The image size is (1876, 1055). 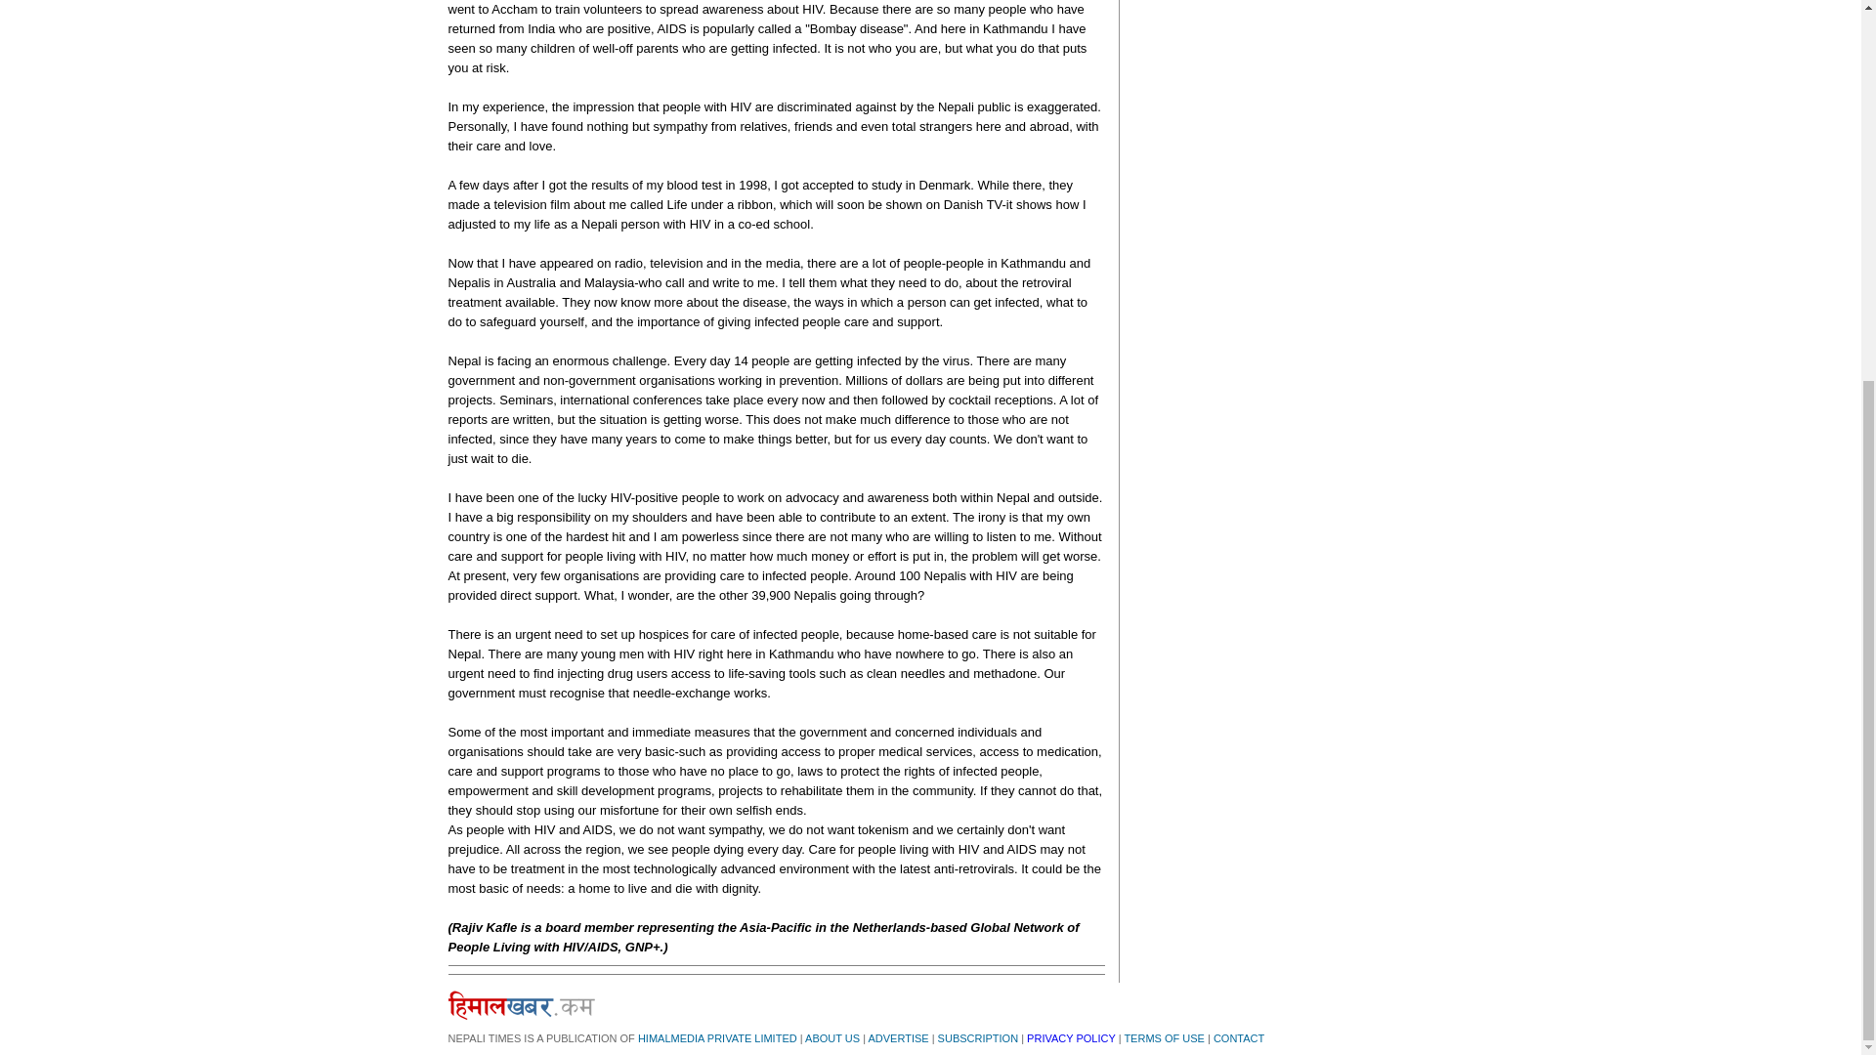 I want to click on PRIVACY POLICY, so click(x=1070, y=1038).